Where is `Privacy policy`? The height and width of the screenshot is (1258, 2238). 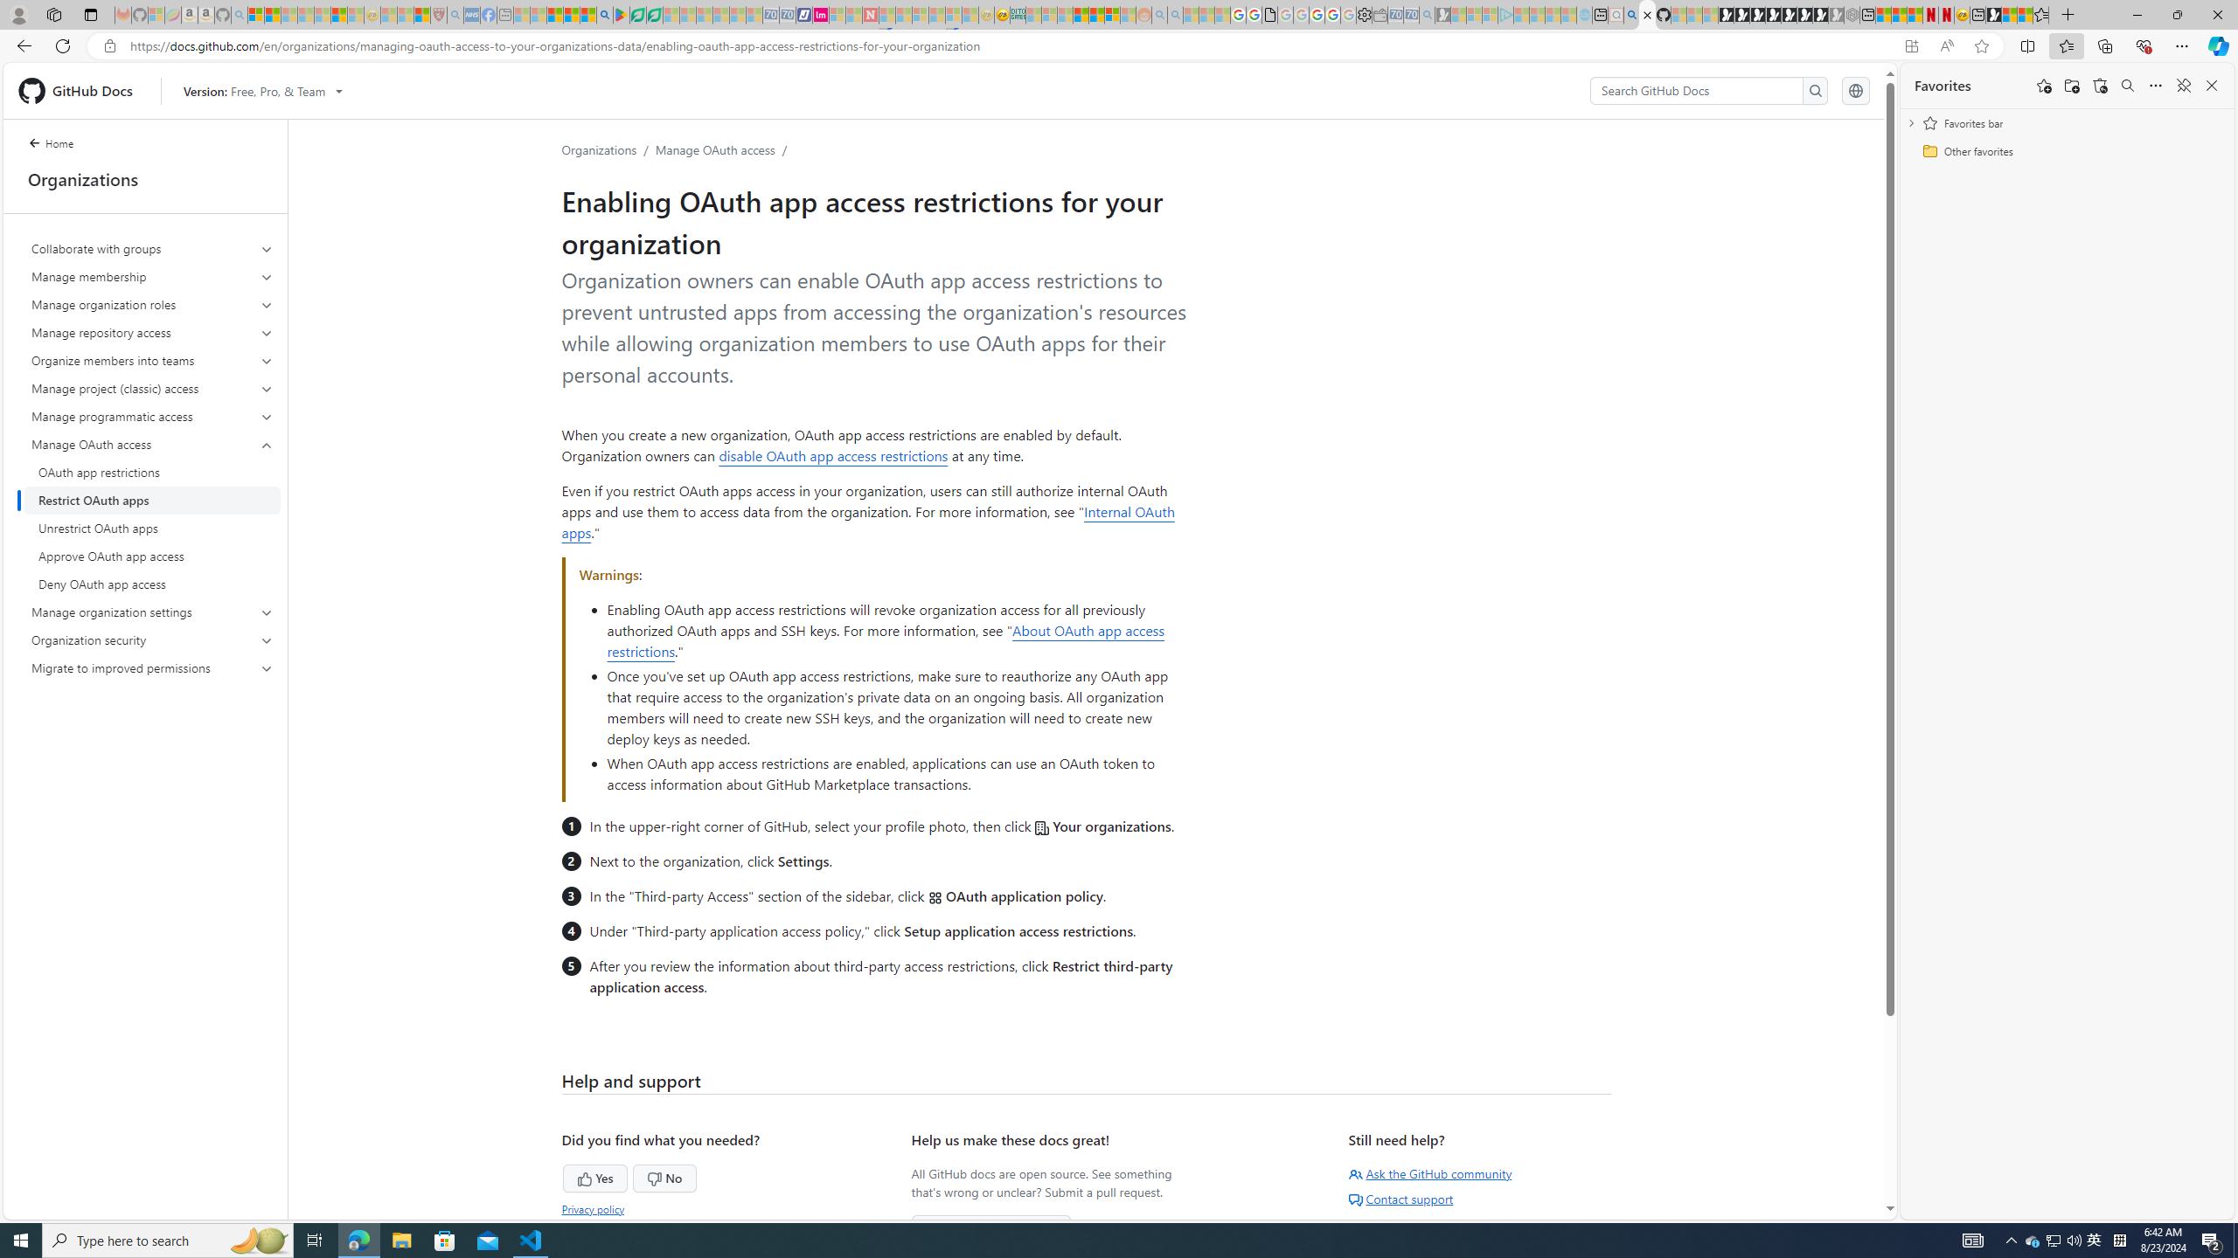 Privacy policy is located at coordinates (593, 1209).